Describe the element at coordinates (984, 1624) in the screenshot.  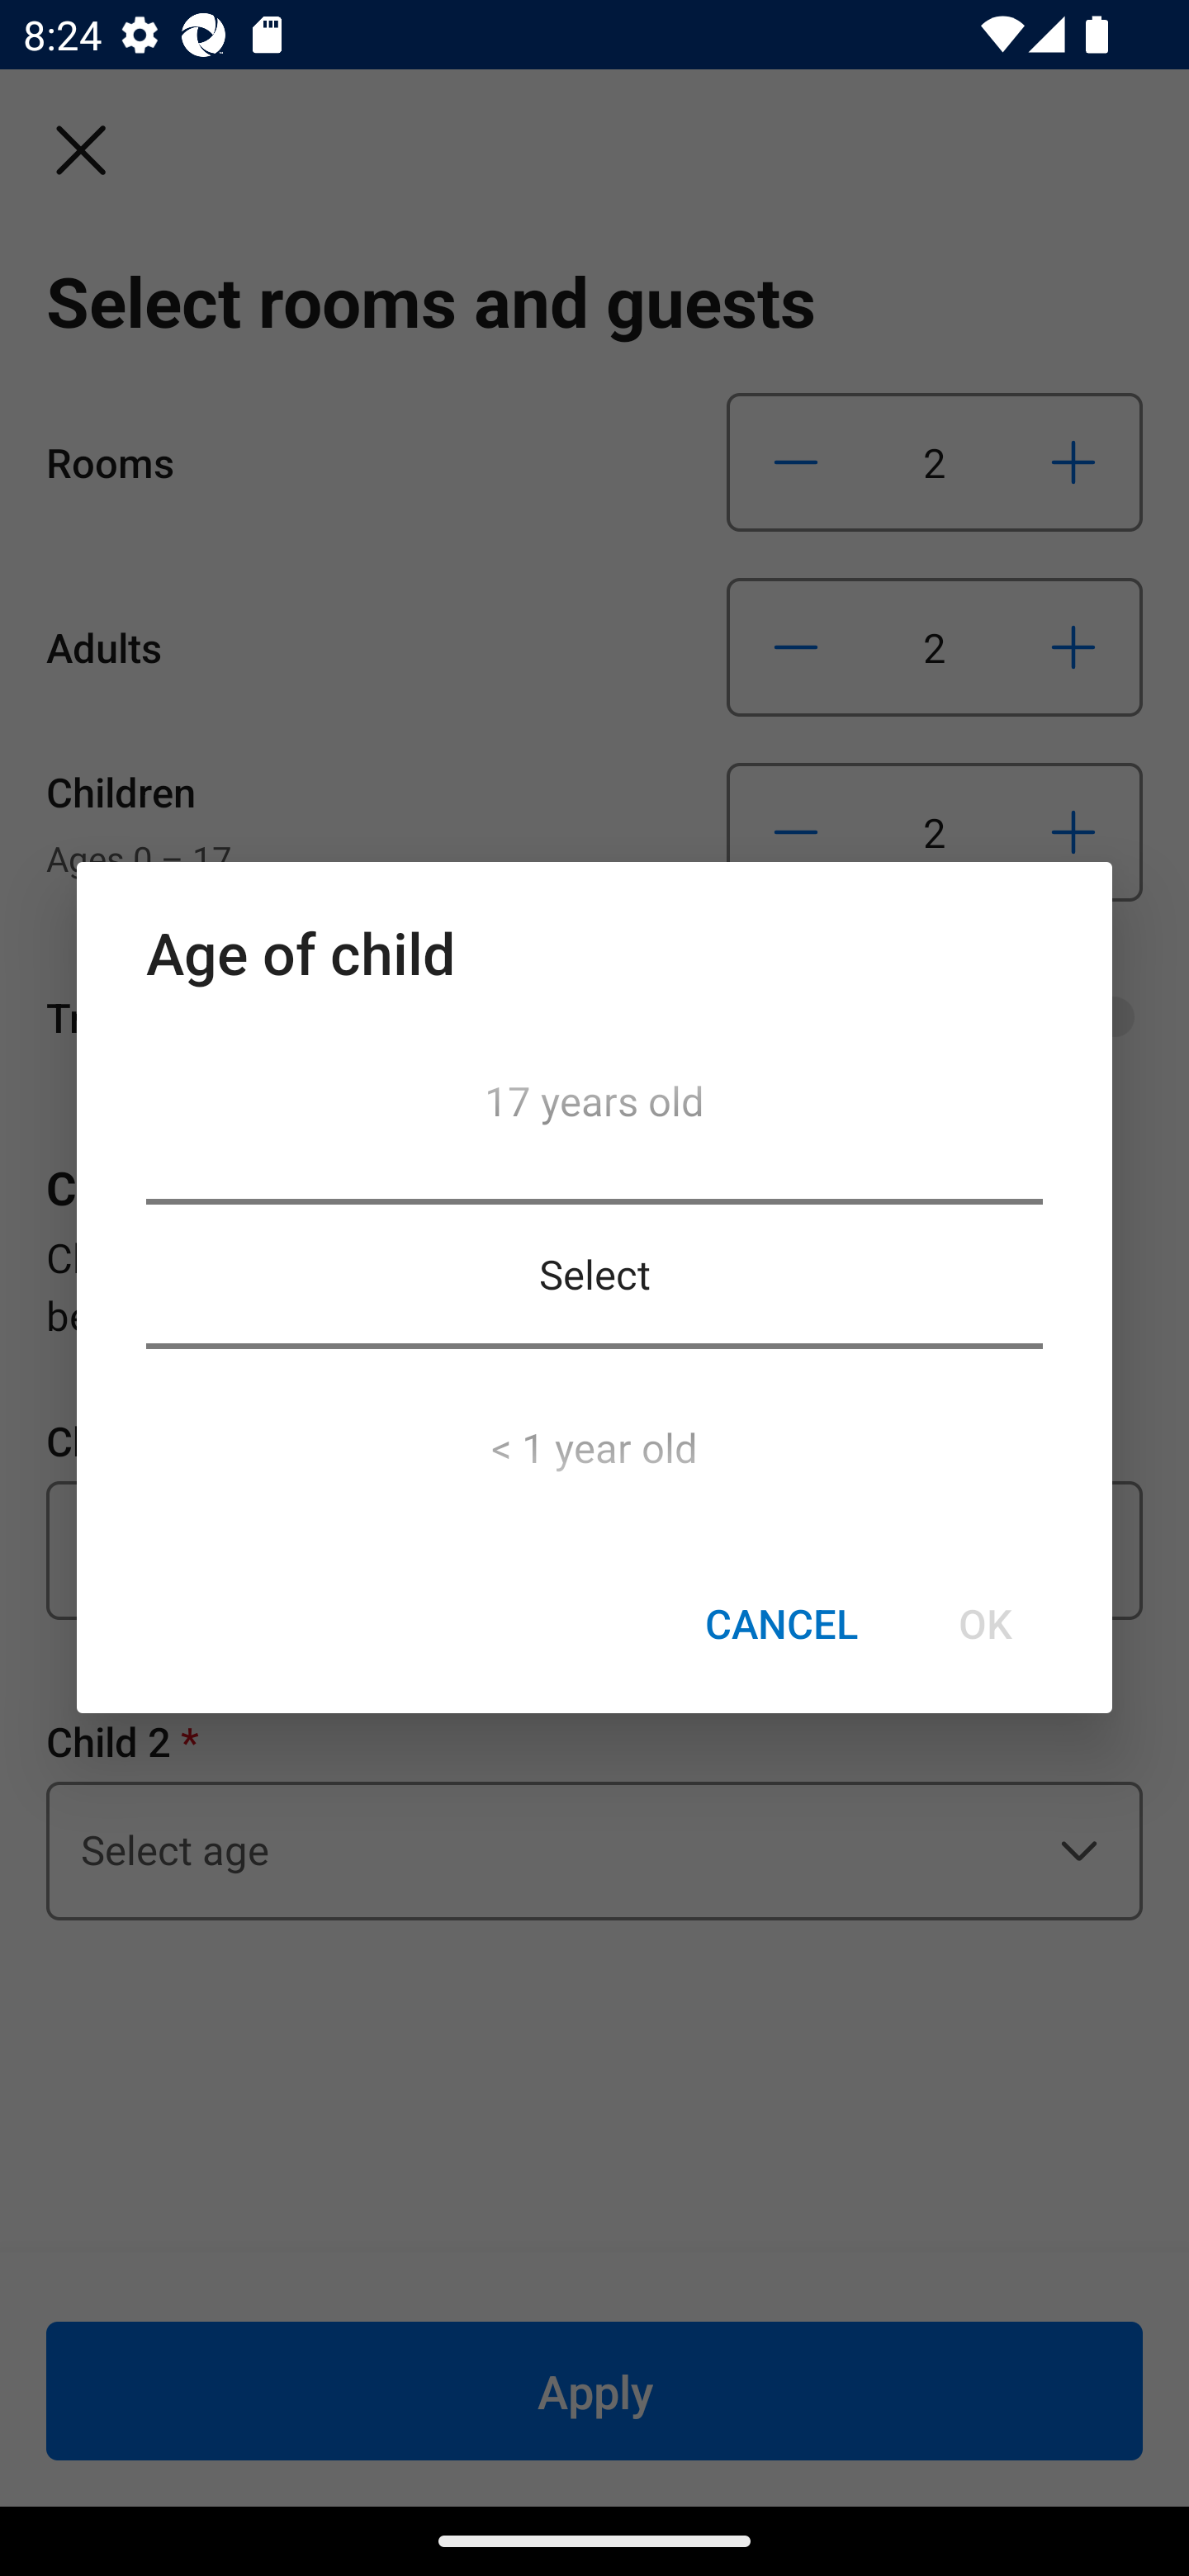
I see `OK` at that location.